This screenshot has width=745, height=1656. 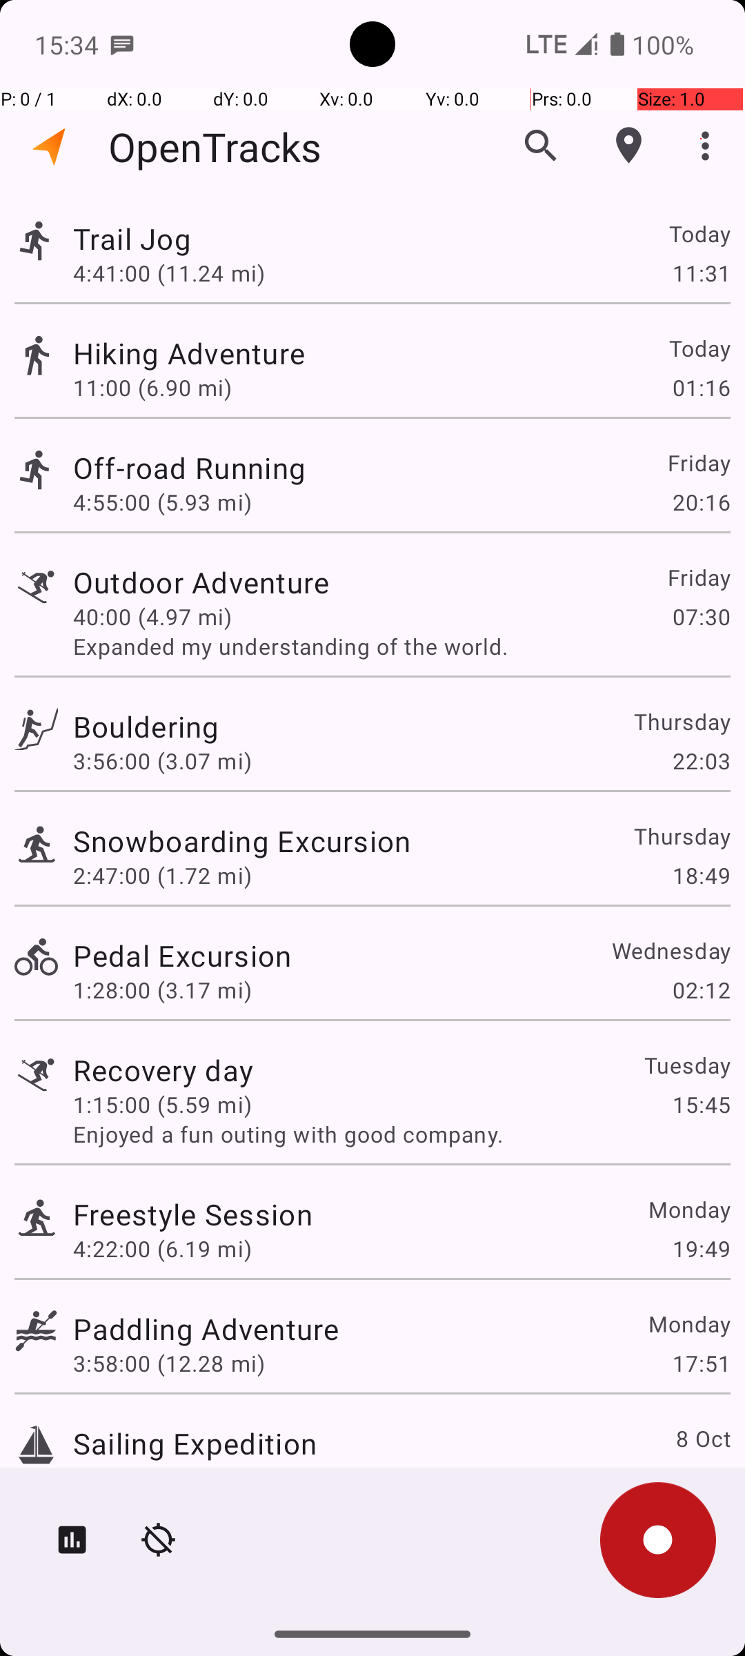 I want to click on 15:45, so click(x=701, y=1104).